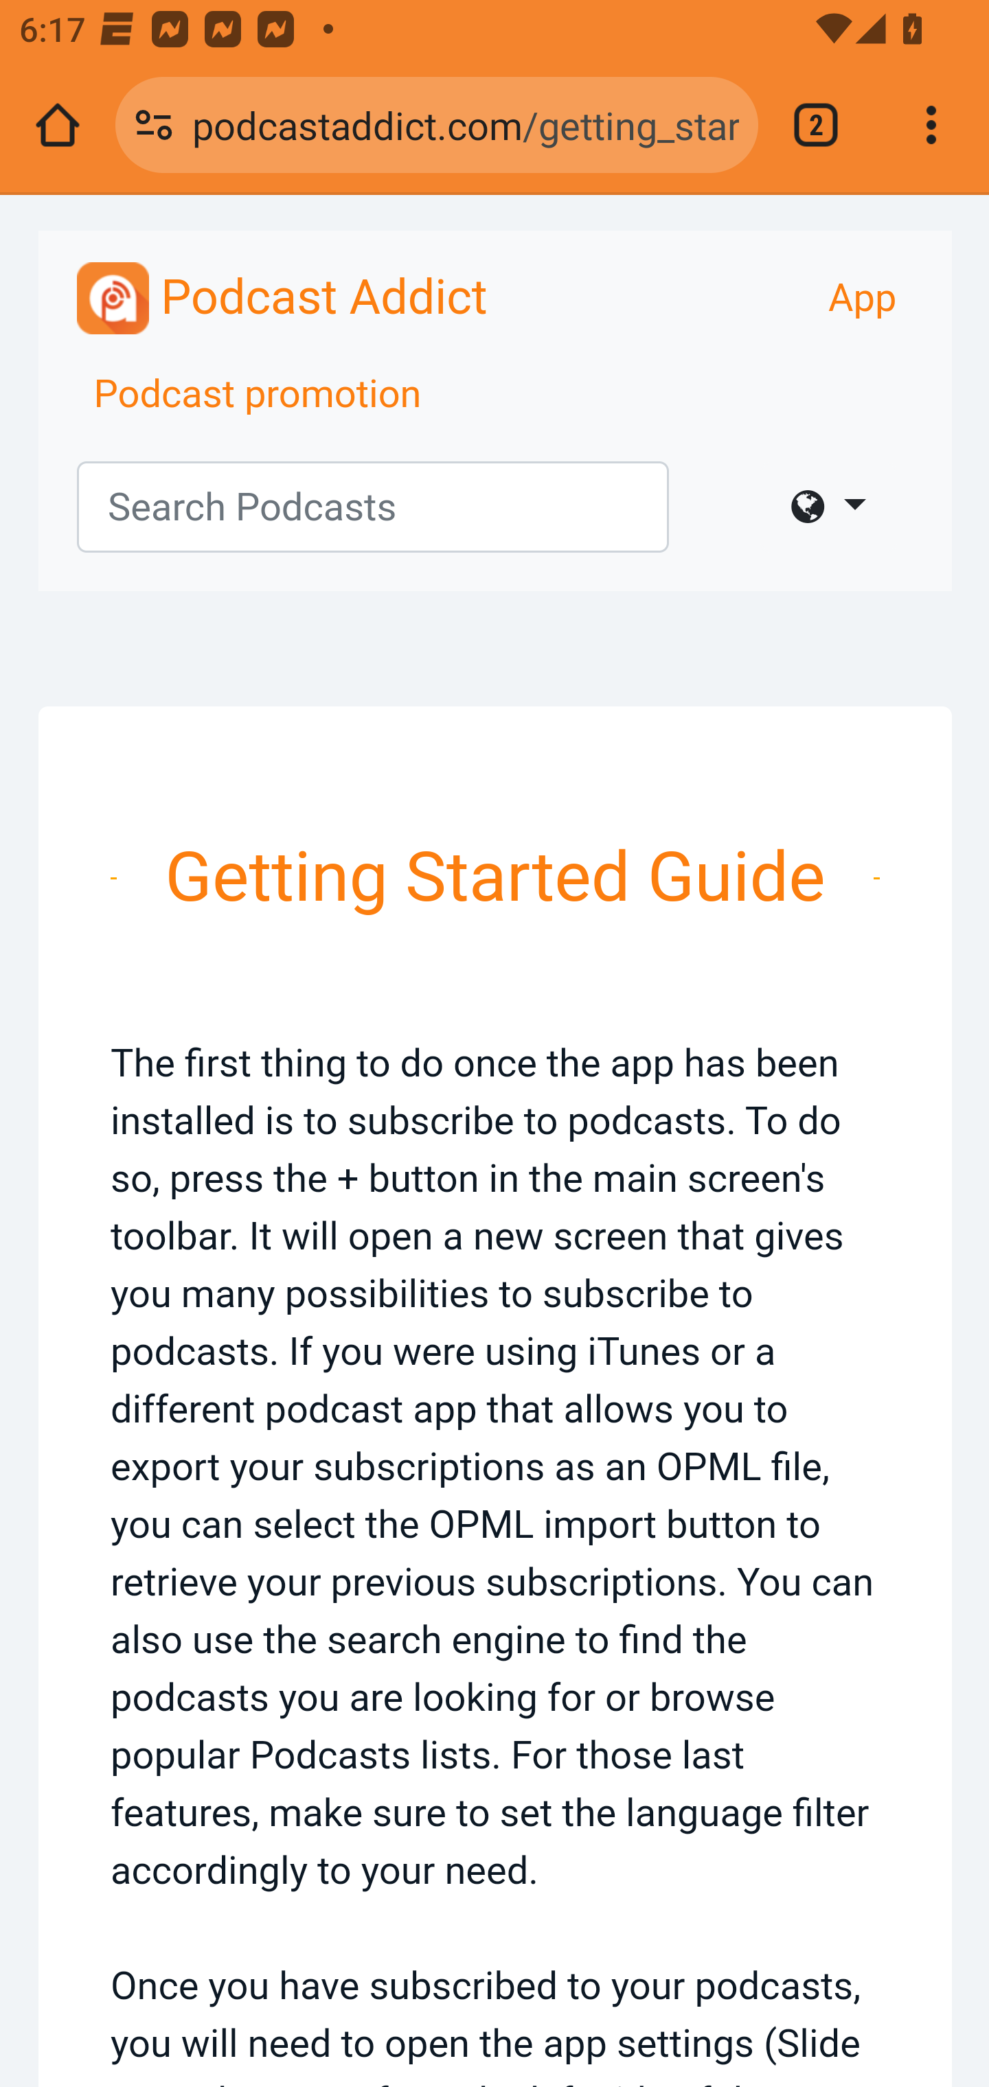 The image size is (989, 2087). What do you see at coordinates (258, 395) in the screenshot?
I see `Podcast promotion` at bounding box center [258, 395].